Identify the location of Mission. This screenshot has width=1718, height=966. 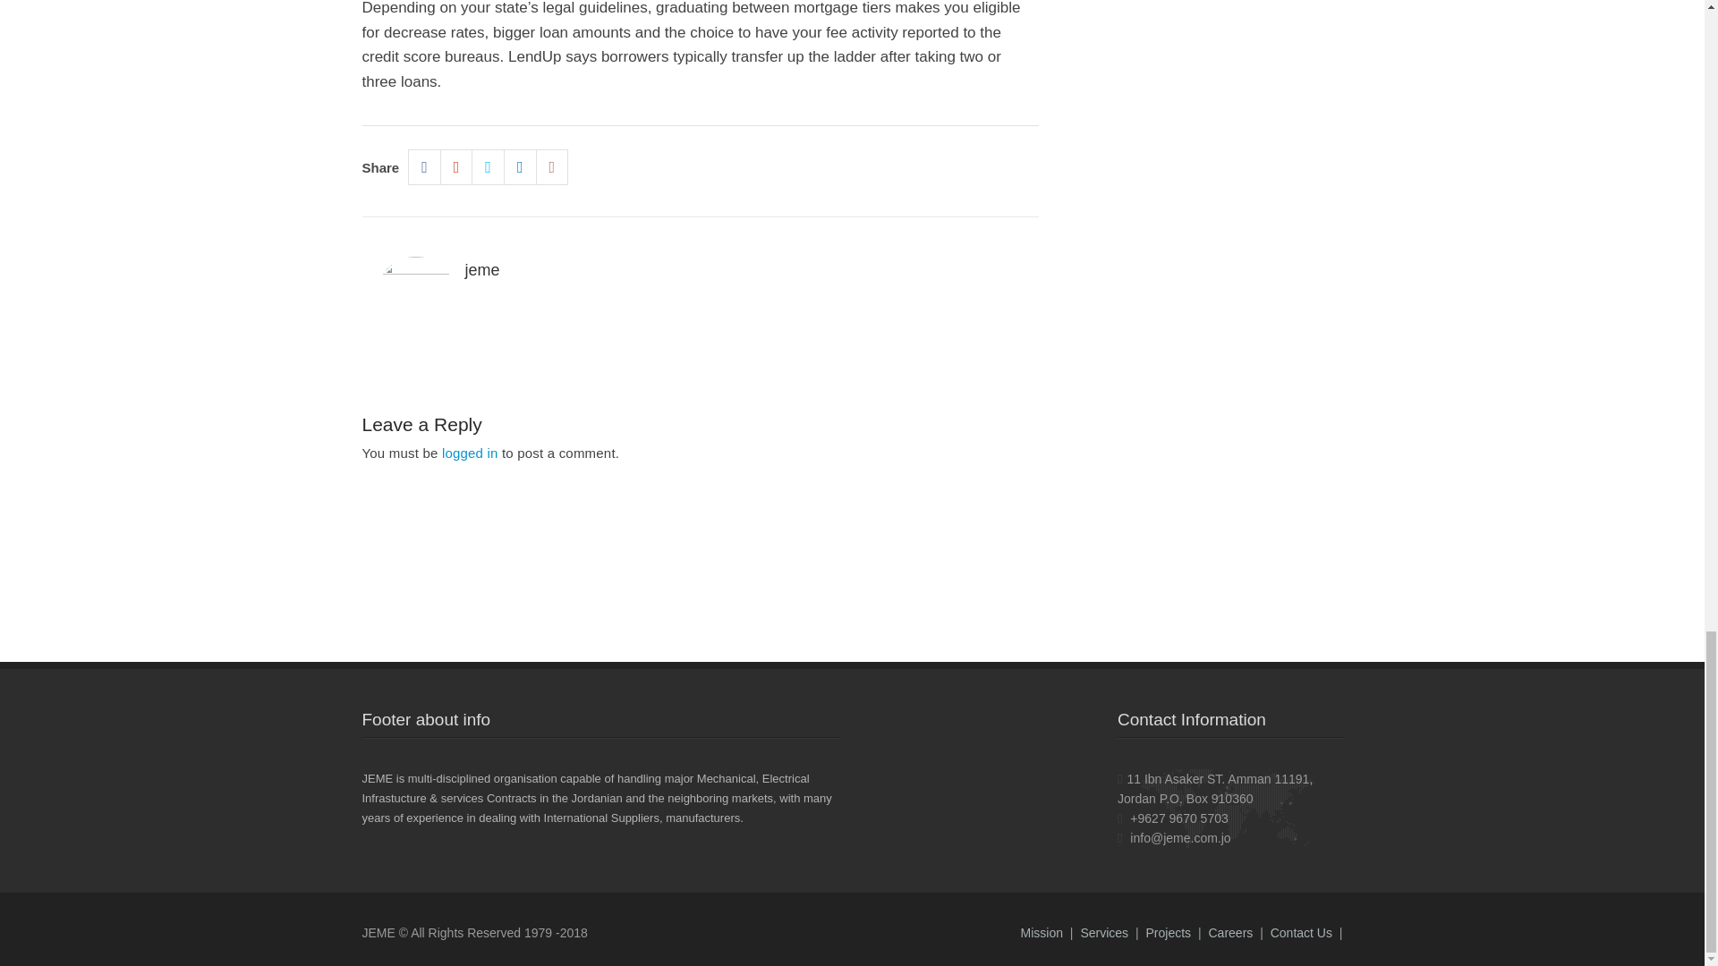
(1041, 932).